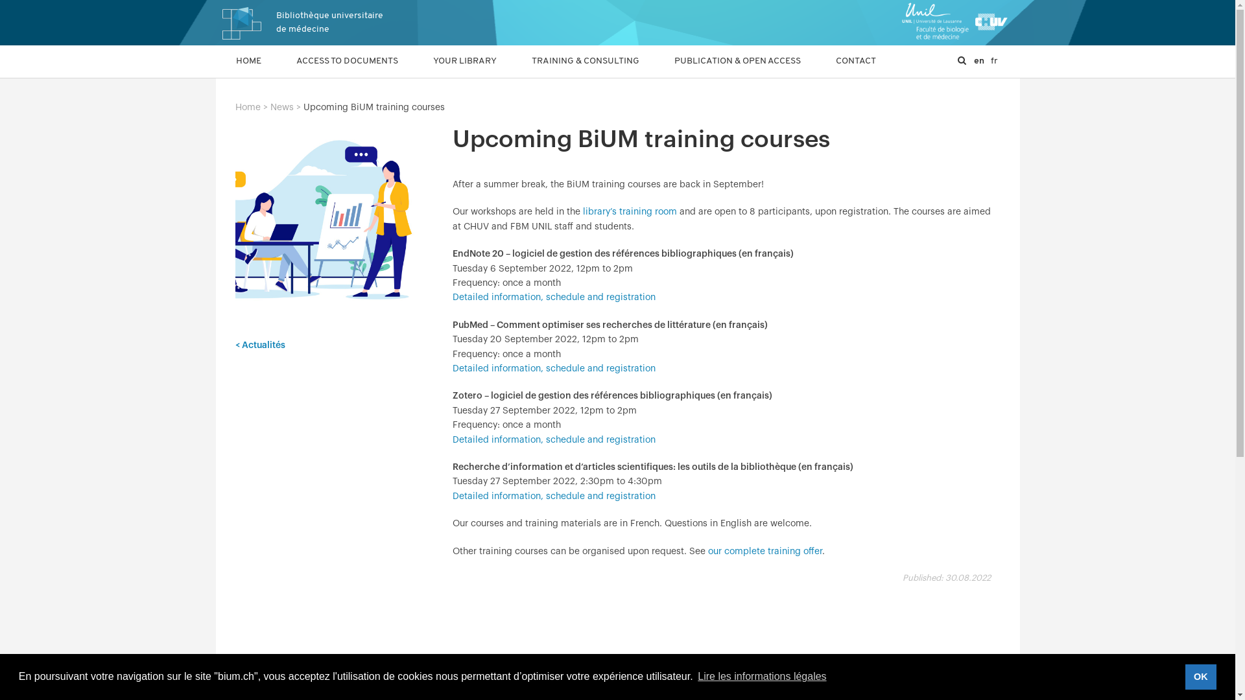 This screenshot has height=700, width=1245. Describe the element at coordinates (516, 197) in the screenshot. I see `Order unavailable articles and books` at that location.